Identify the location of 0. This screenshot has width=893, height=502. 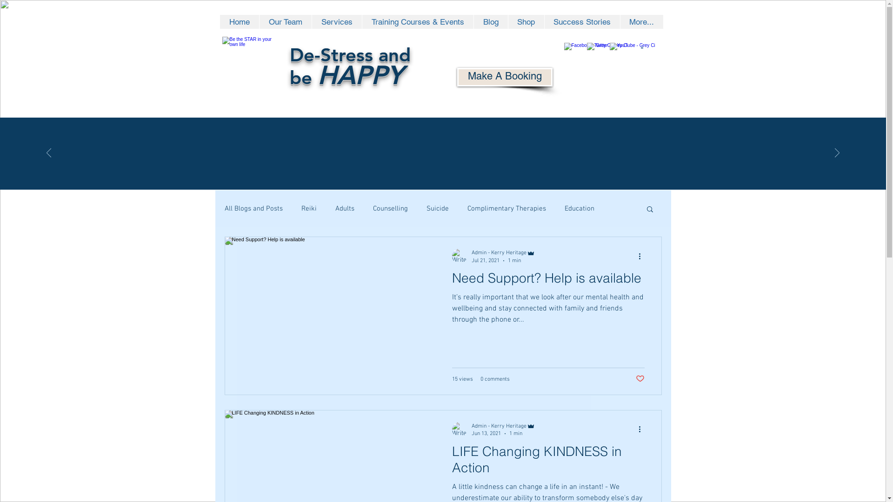
(642, 47).